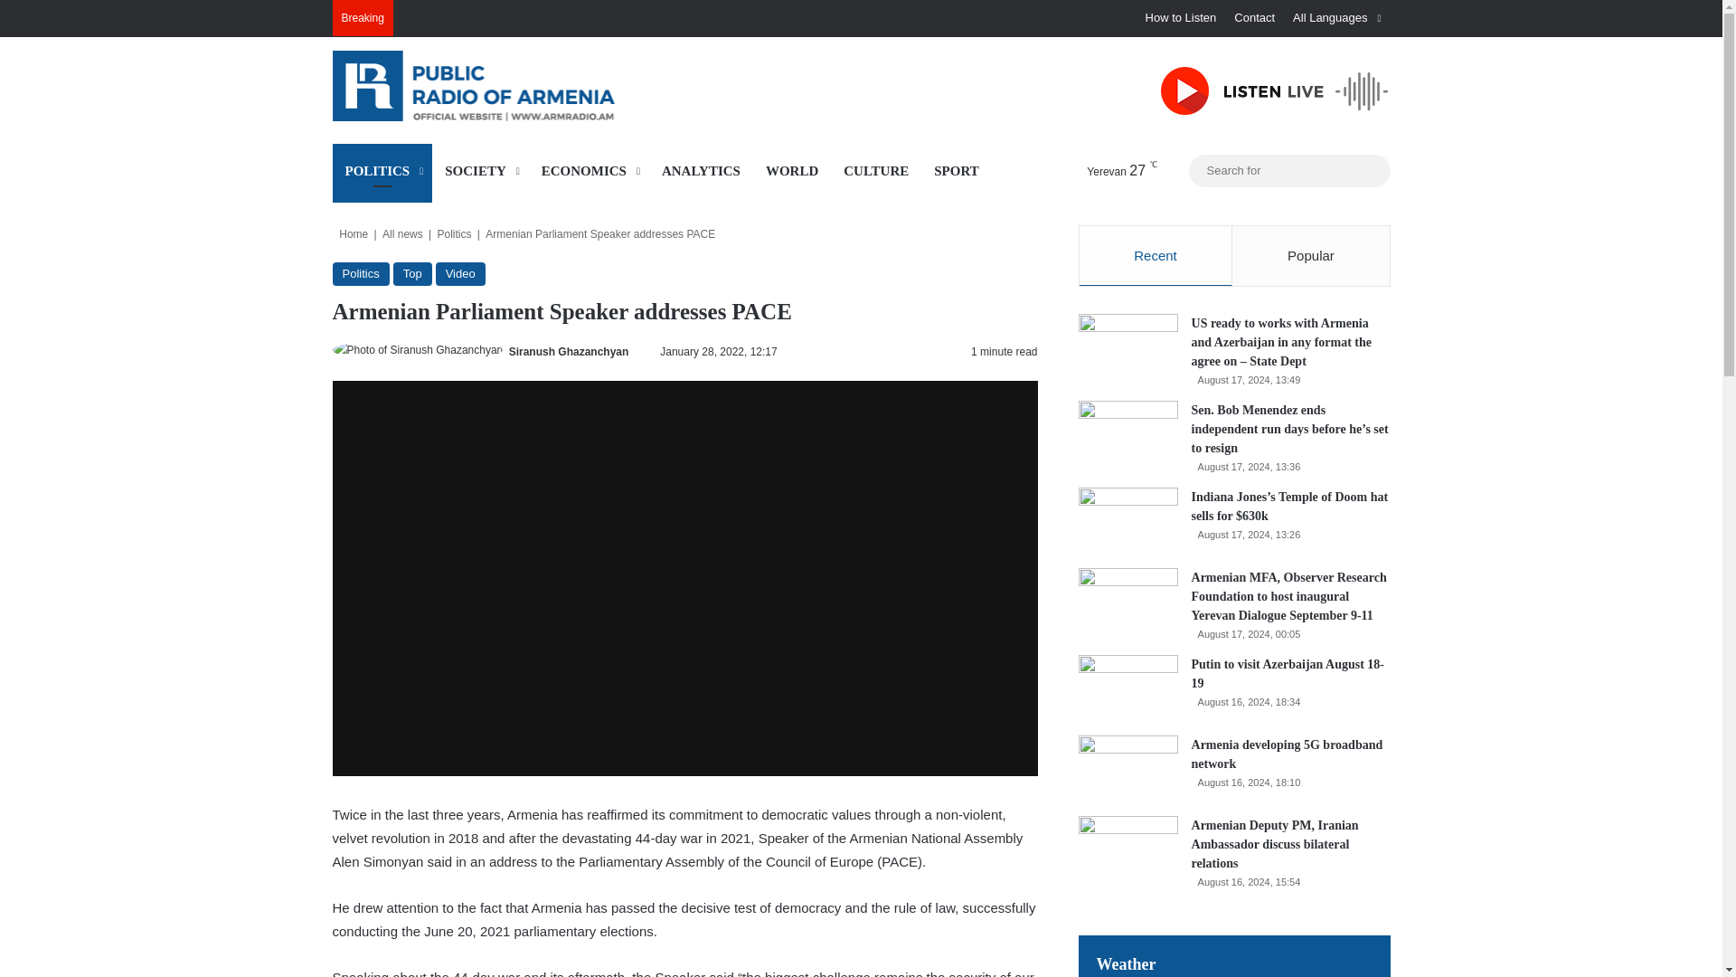 This screenshot has height=977, width=1736. I want to click on Siranush Ghazanchyan, so click(568, 352).